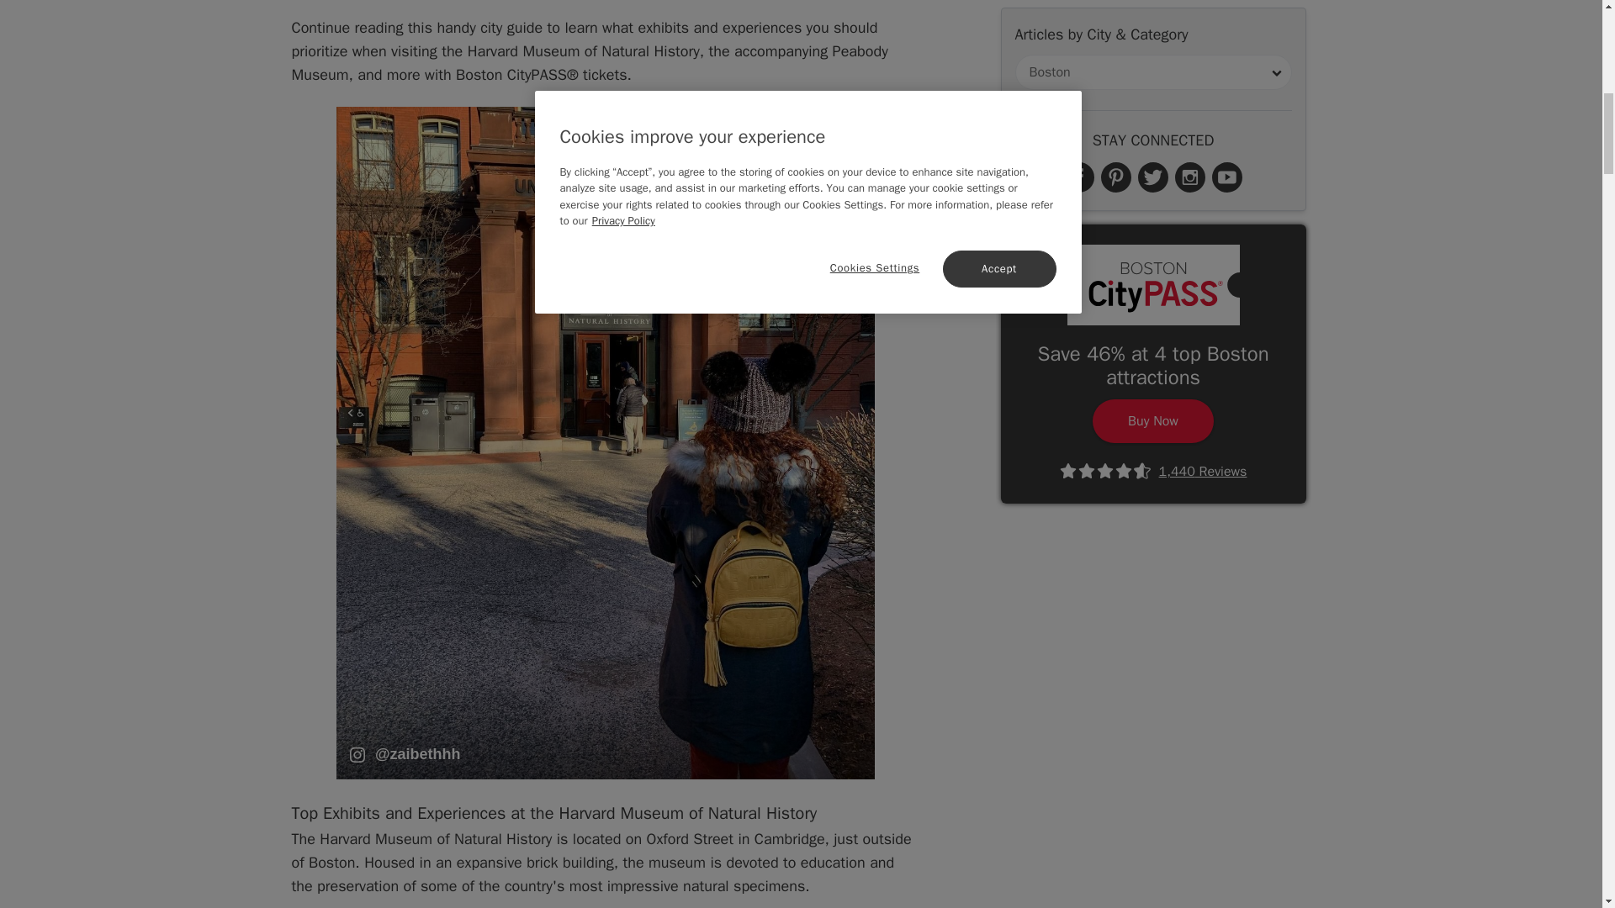 The height and width of the screenshot is (908, 1615). What do you see at coordinates (1152, 67) in the screenshot?
I see `Boston CityPASS Reviews` at bounding box center [1152, 67].